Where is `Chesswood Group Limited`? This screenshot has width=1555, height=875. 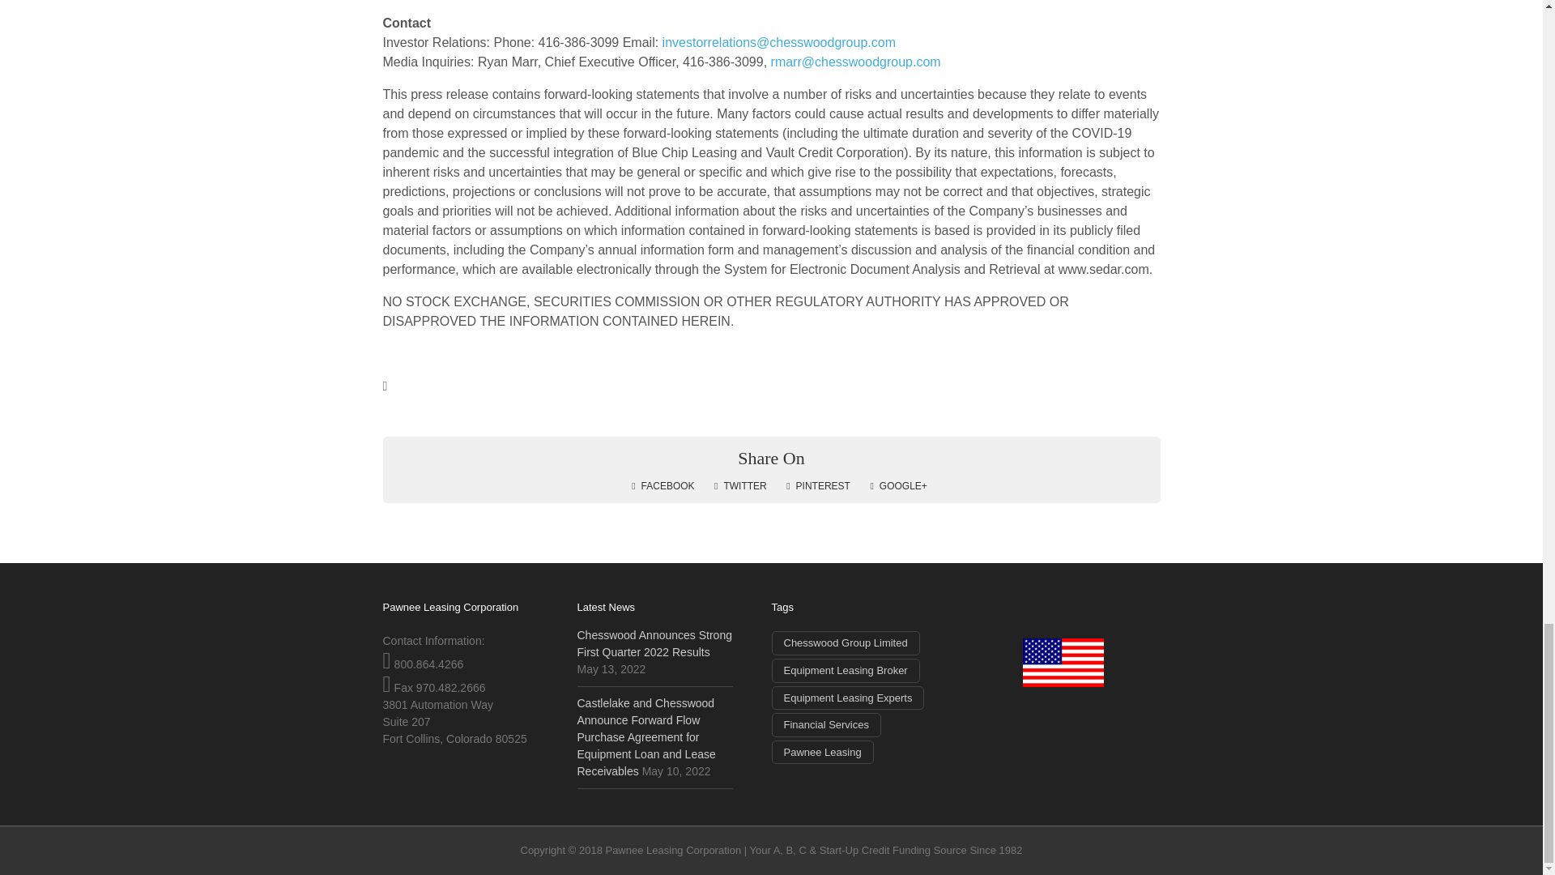
Chesswood Group Limited is located at coordinates (845, 642).